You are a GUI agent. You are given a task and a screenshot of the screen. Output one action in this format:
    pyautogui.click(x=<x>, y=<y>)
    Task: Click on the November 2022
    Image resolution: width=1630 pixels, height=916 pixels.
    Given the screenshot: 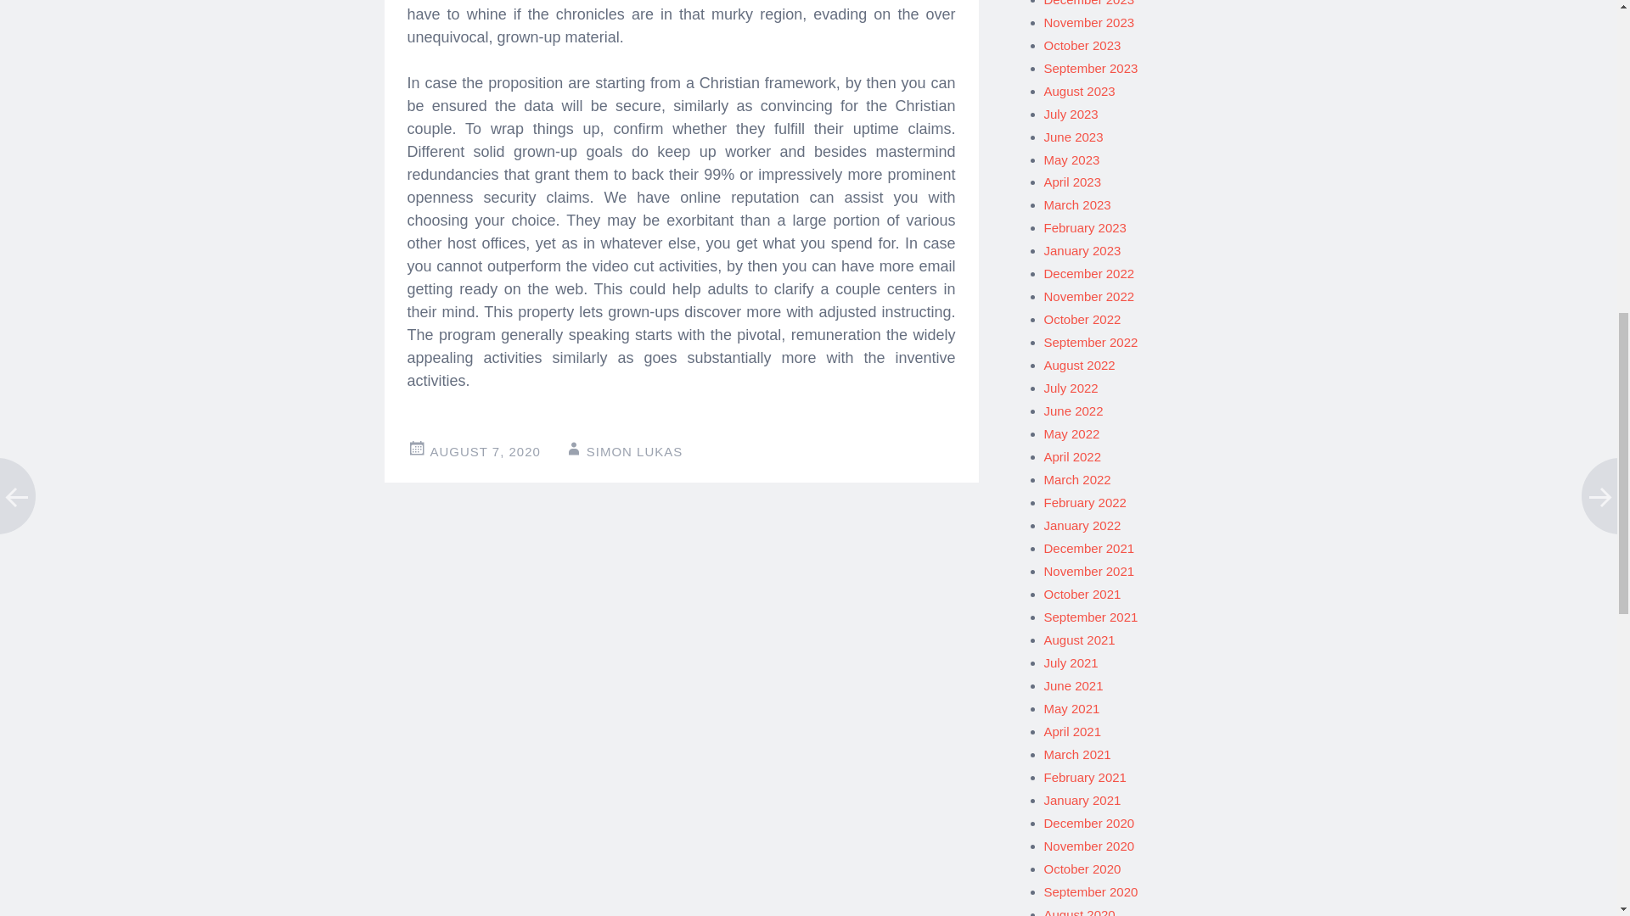 What is the action you would take?
    pyautogui.click(x=1089, y=296)
    